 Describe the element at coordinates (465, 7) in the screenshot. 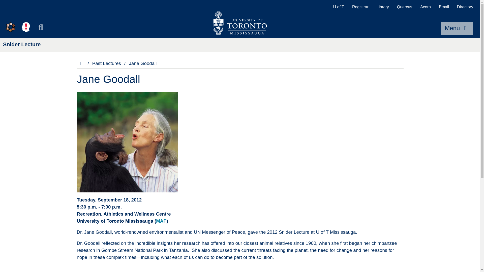

I see `Directory` at that location.